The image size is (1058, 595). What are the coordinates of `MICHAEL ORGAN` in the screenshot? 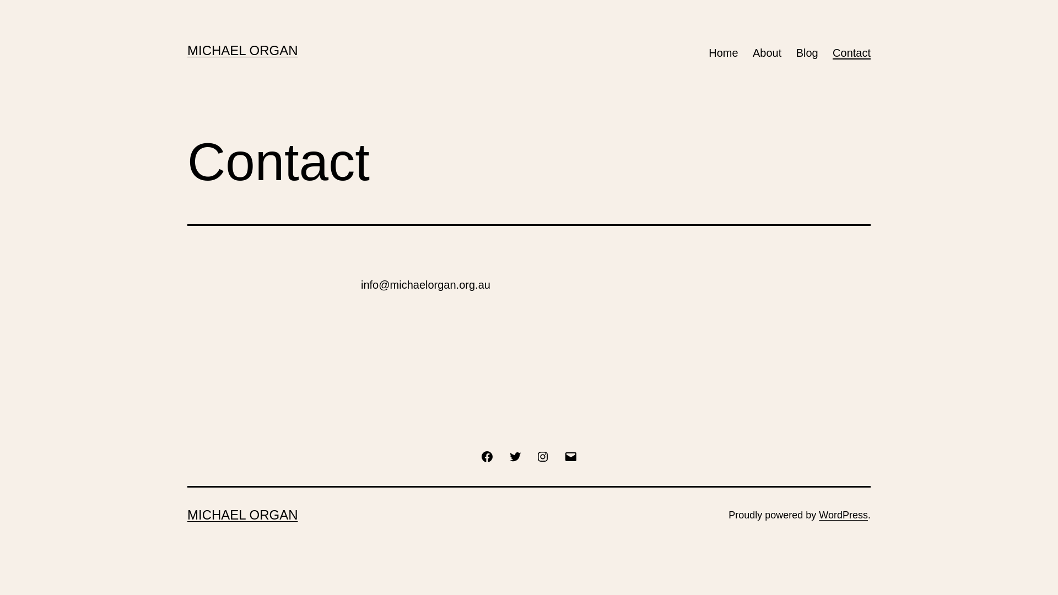 It's located at (242, 50).